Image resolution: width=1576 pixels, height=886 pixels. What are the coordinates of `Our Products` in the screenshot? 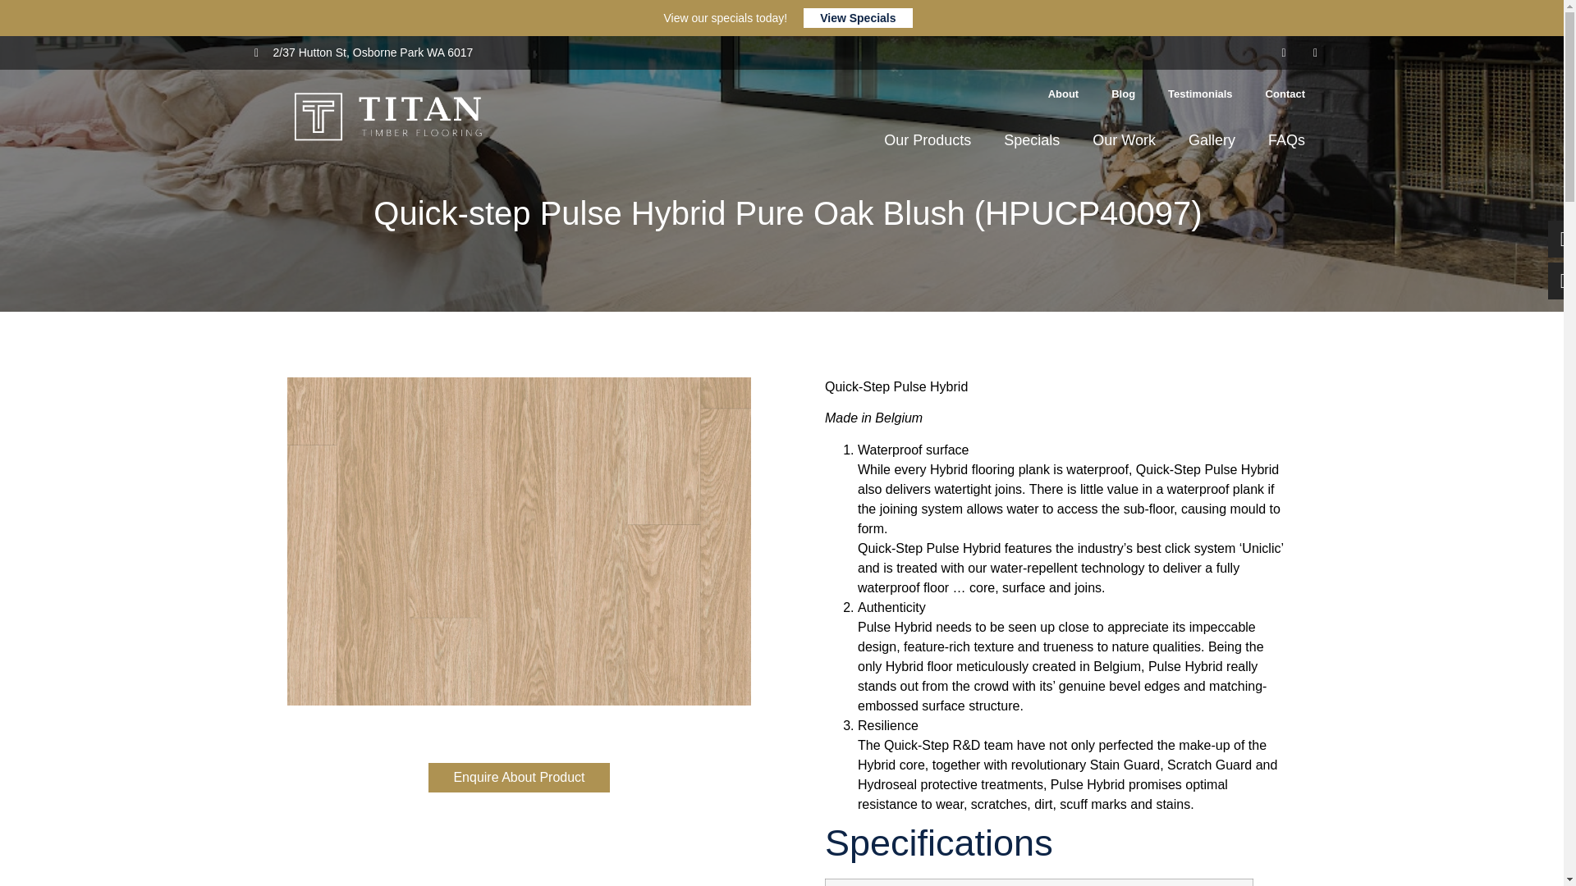 It's located at (928, 139).